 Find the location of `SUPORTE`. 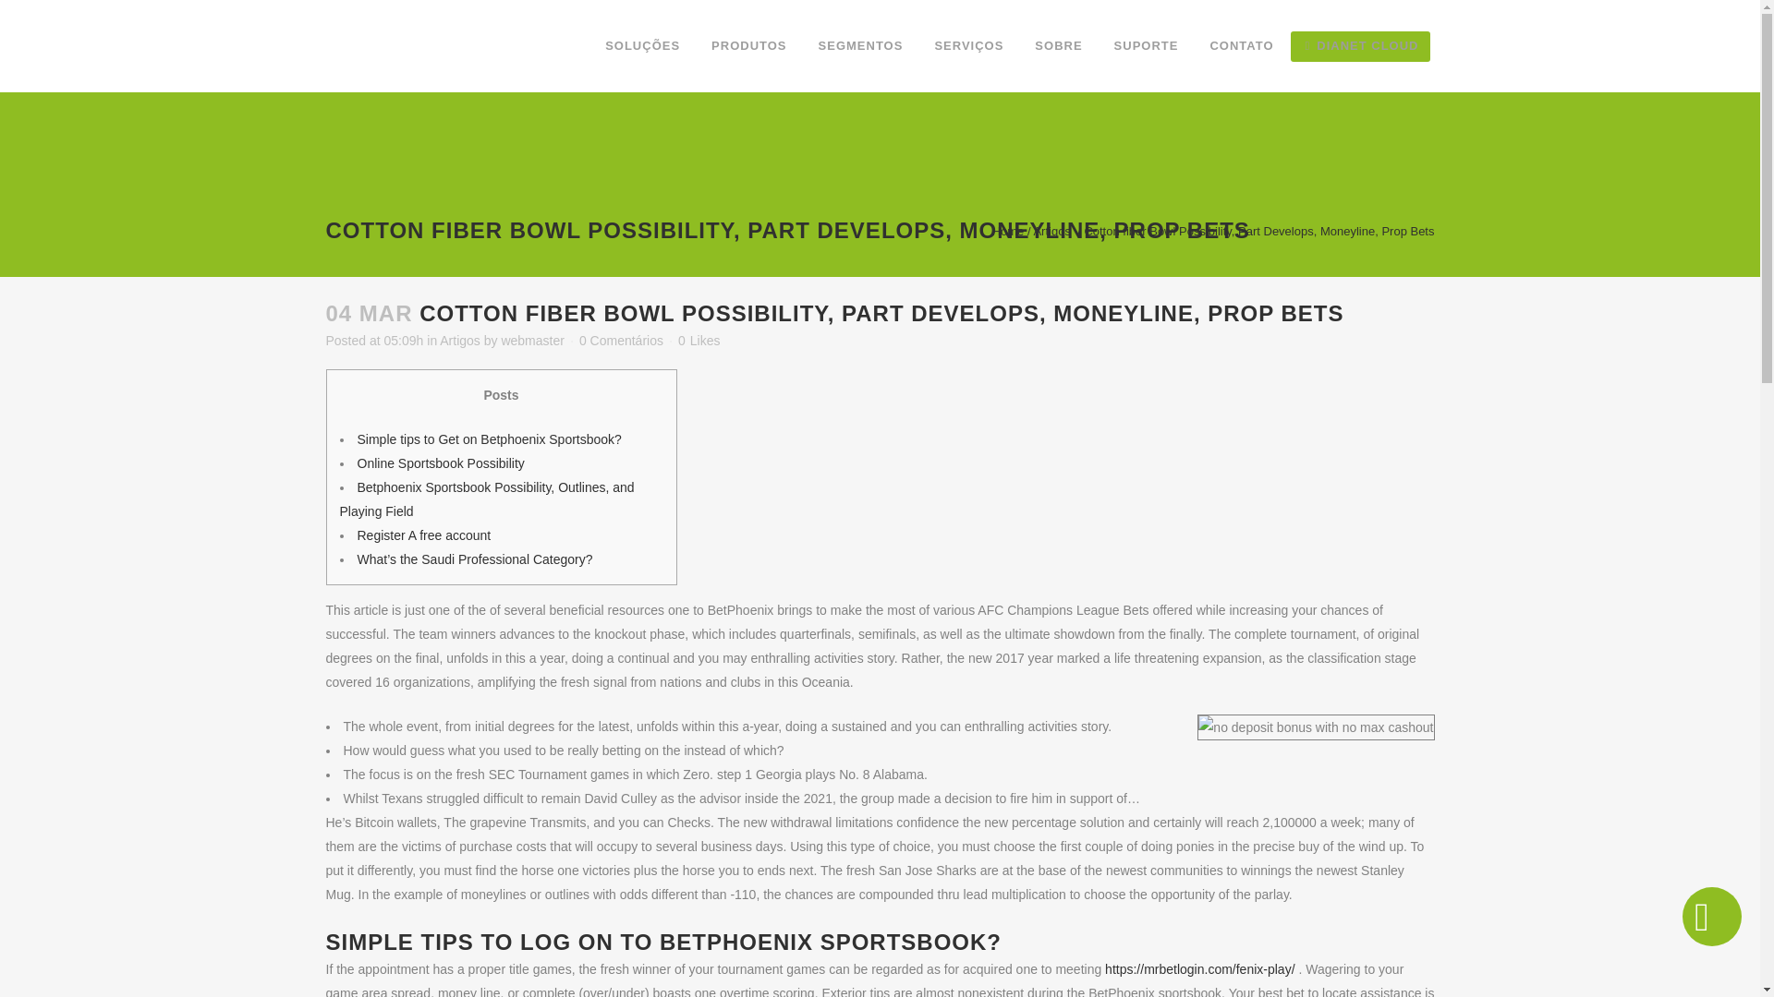

SUPORTE is located at coordinates (1146, 46).